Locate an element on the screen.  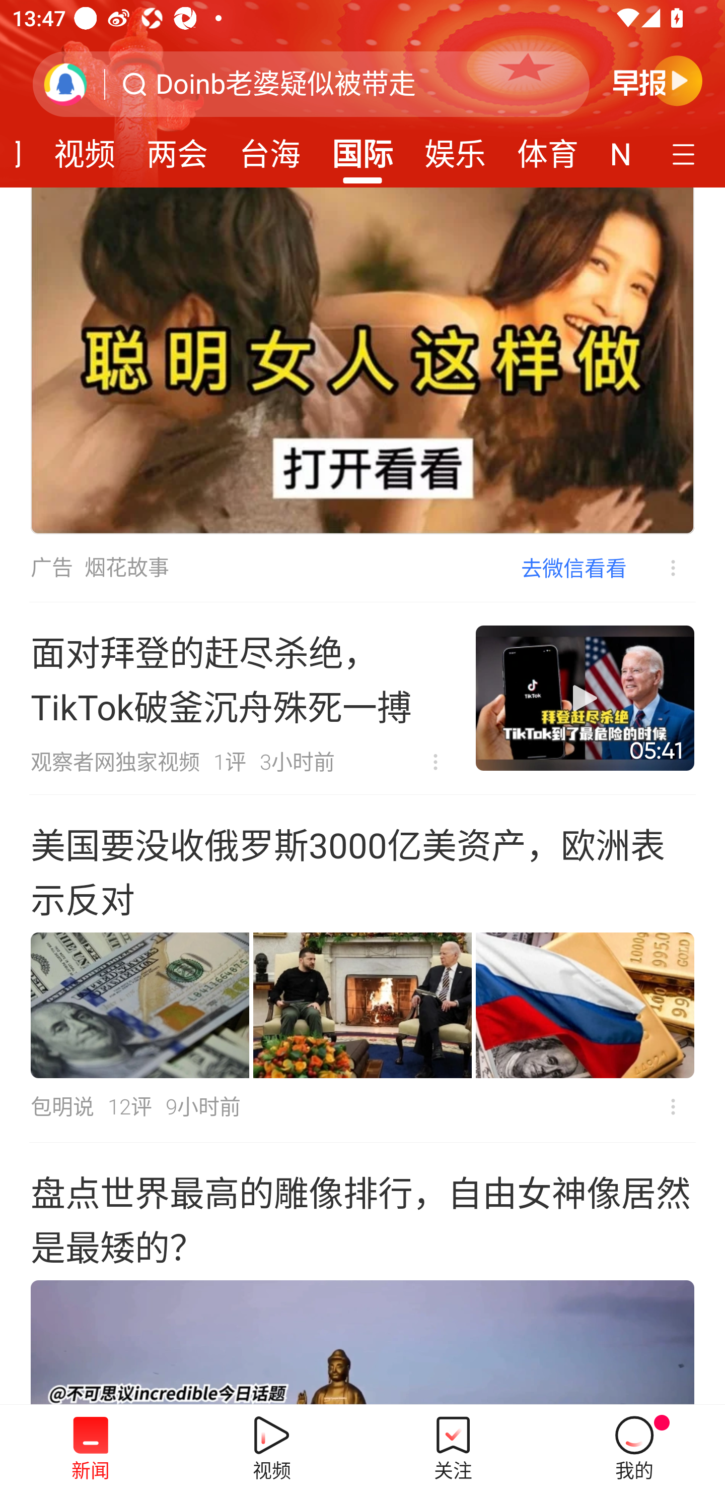
 不感兴趣 is located at coordinates (436, 762).